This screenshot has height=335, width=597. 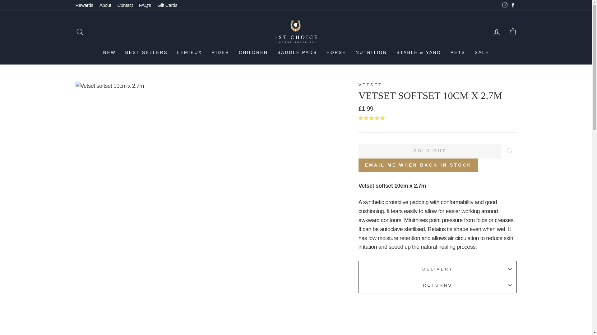 What do you see at coordinates (371, 84) in the screenshot?
I see `Vetset` at bounding box center [371, 84].